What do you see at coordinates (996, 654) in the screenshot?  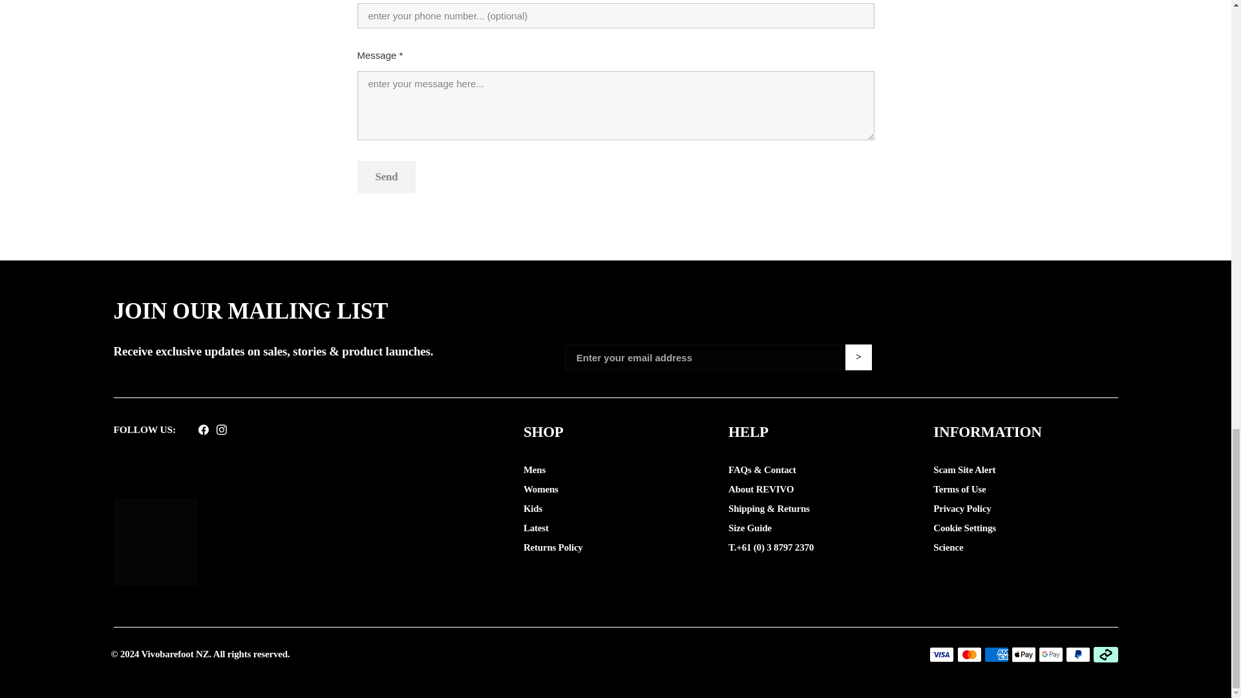 I see `American Express` at bounding box center [996, 654].